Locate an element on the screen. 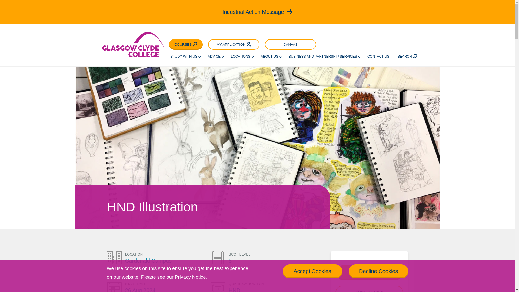 This screenshot has height=292, width=519. User is located at coordinates (249, 44).